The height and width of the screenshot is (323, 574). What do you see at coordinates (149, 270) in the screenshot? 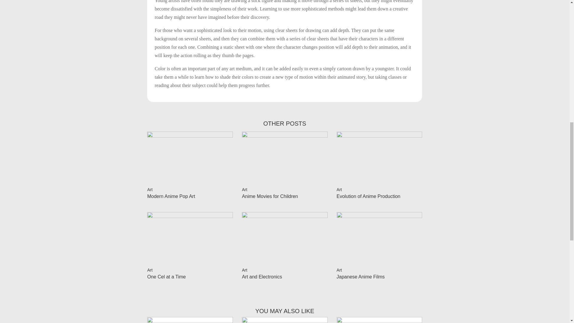
I see `Art` at bounding box center [149, 270].